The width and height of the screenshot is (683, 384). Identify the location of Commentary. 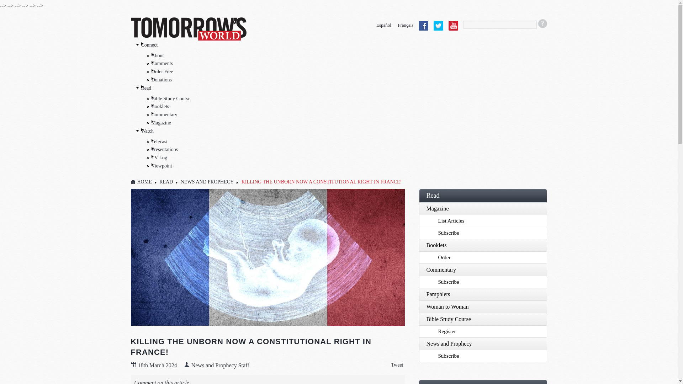
(483, 270).